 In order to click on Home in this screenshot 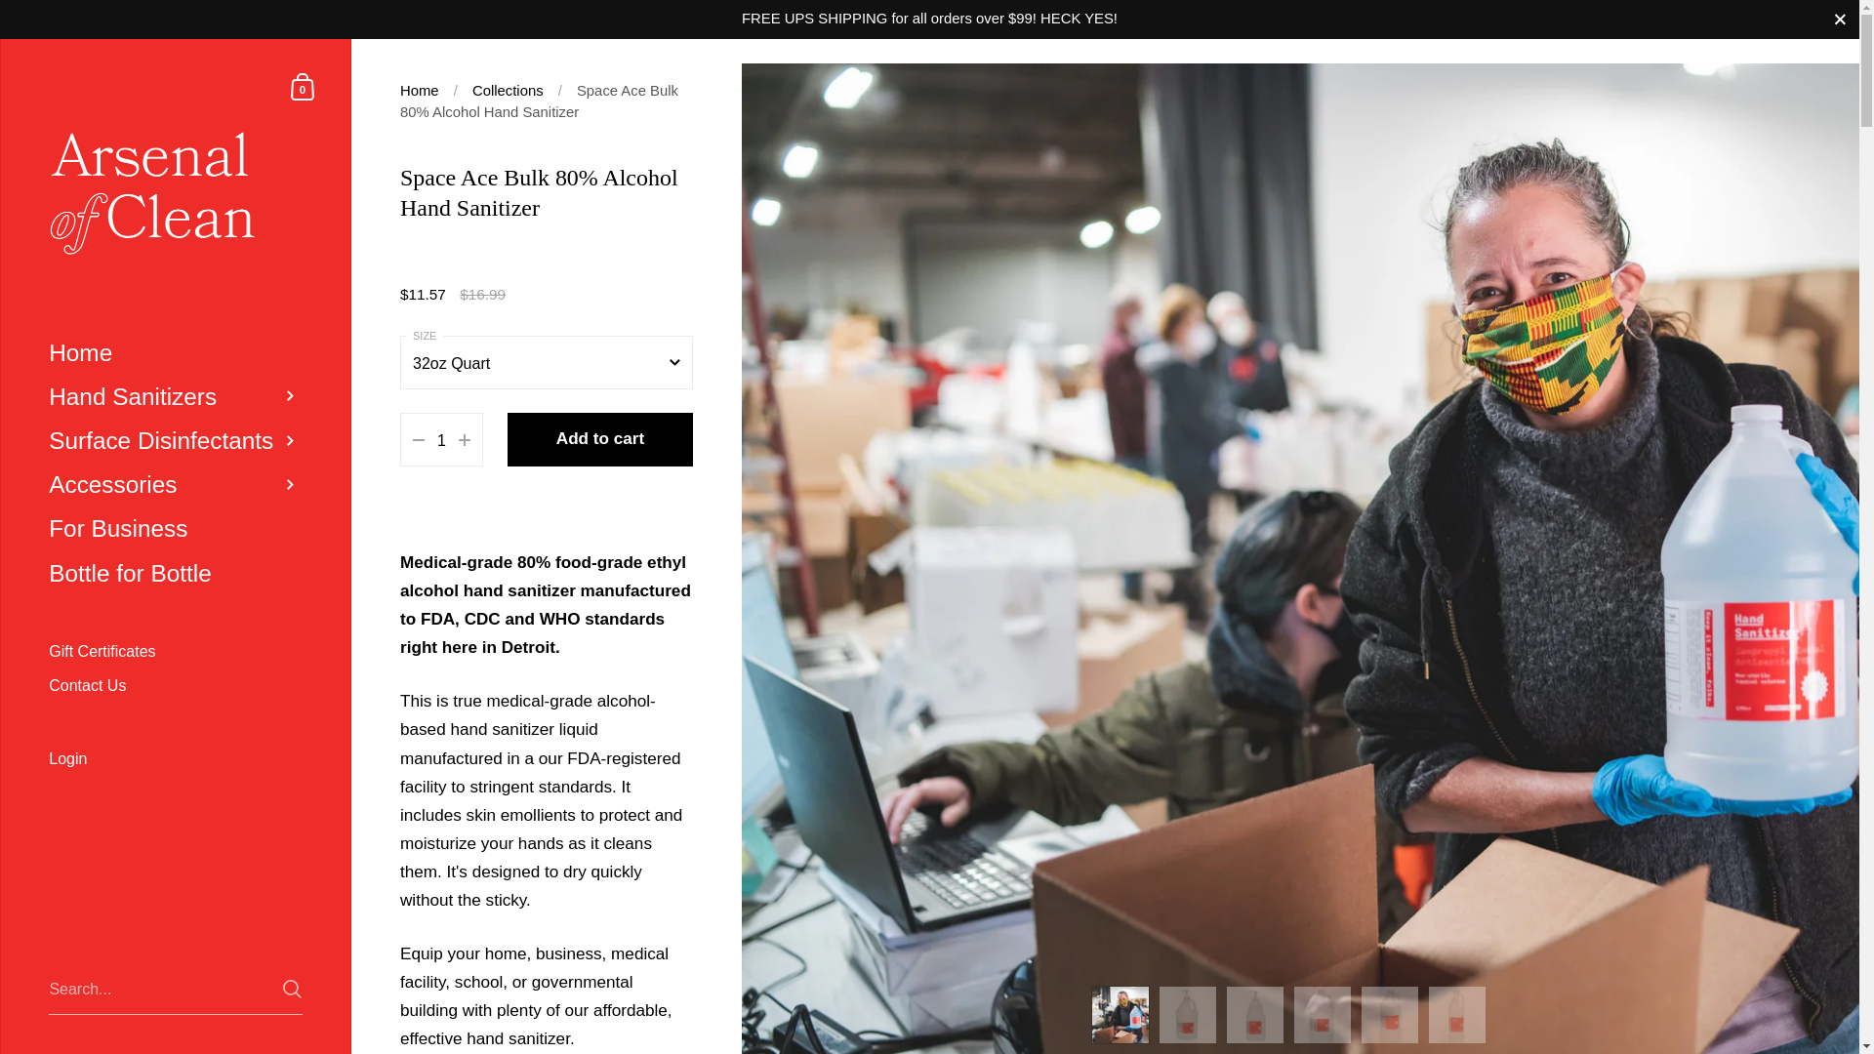, I will do `click(176, 351)`.